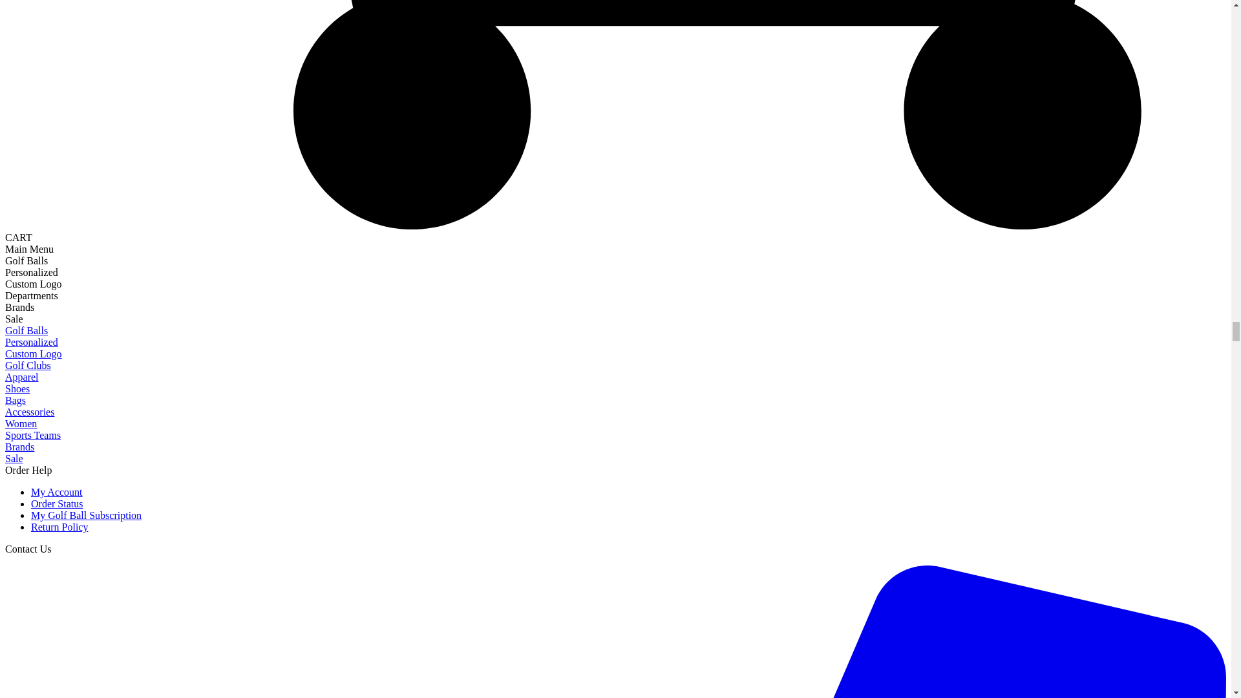  I want to click on Brands, so click(19, 306).